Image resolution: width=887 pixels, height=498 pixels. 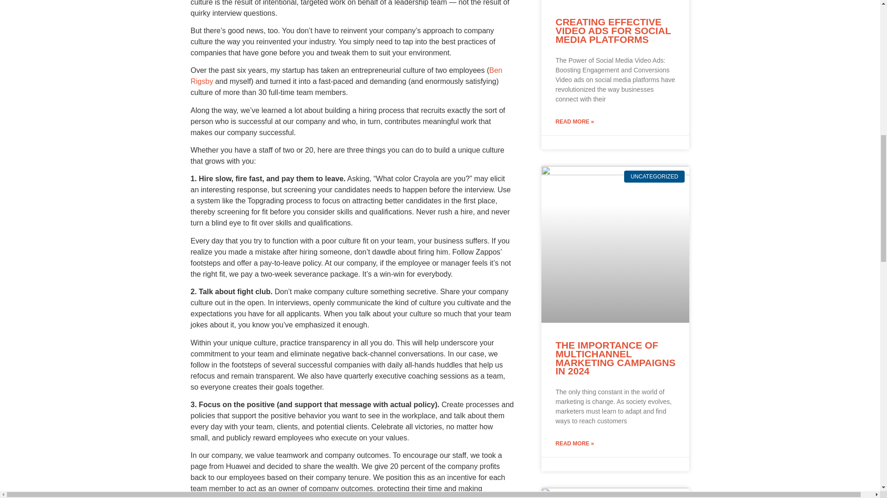 What do you see at coordinates (613, 30) in the screenshot?
I see `CREATING EFFECTIVE VIDEO ADS FOR SOCIAL MEDIA PLATFORMS` at bounding box center [613, 30].